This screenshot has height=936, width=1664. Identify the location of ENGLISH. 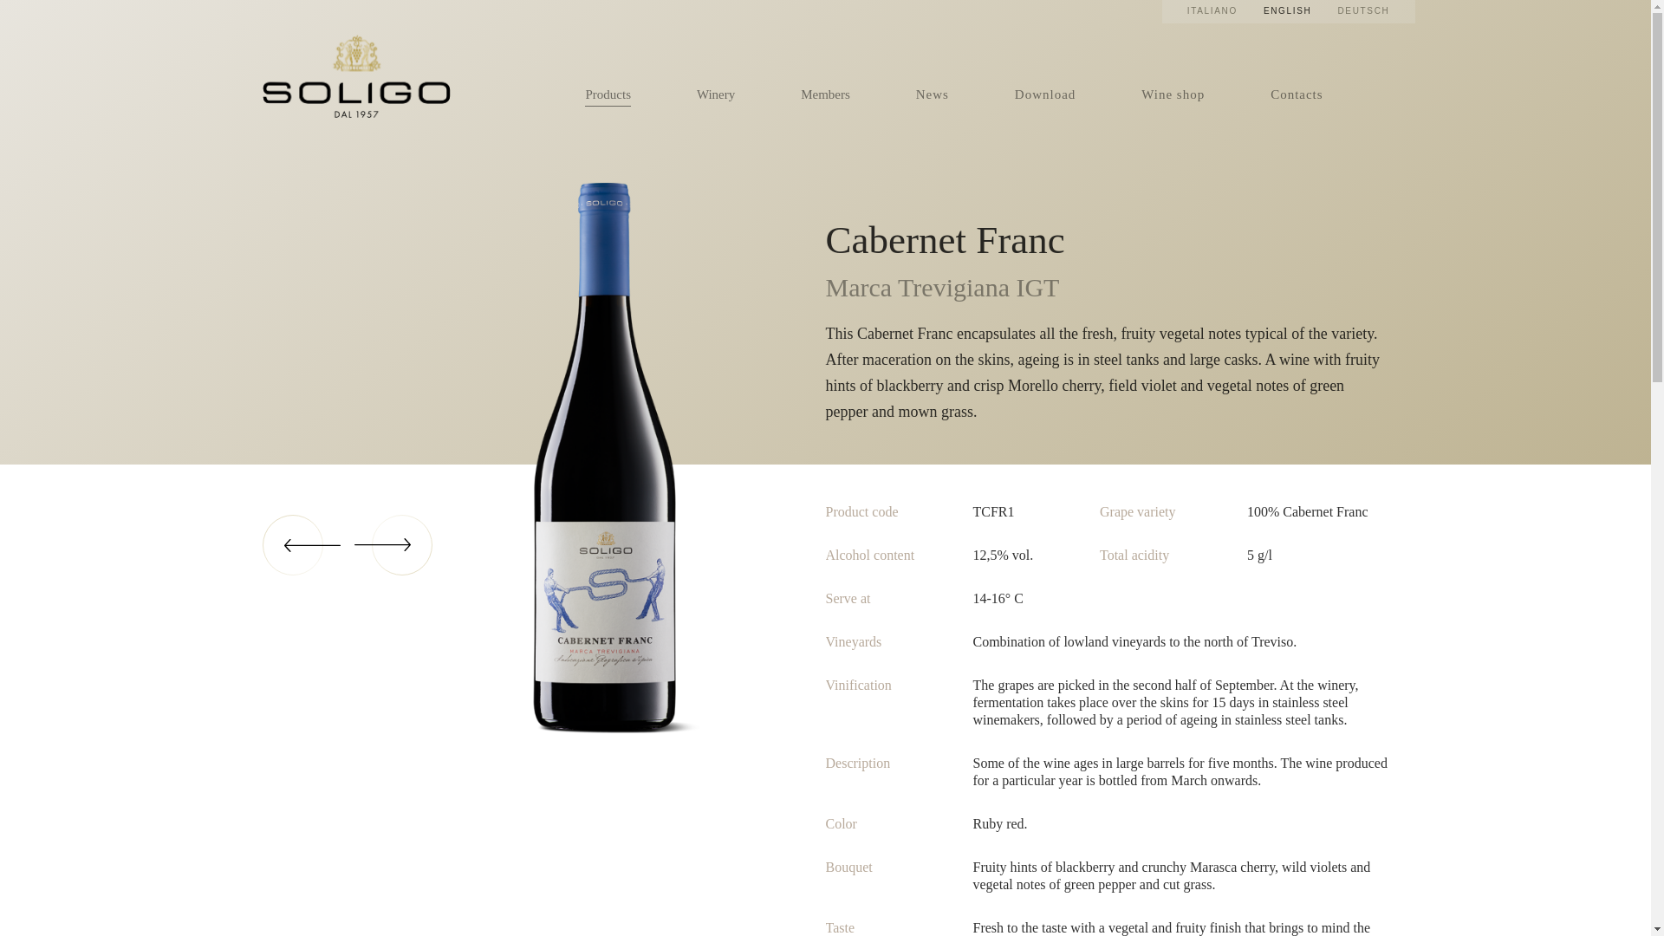
(1288, 11).